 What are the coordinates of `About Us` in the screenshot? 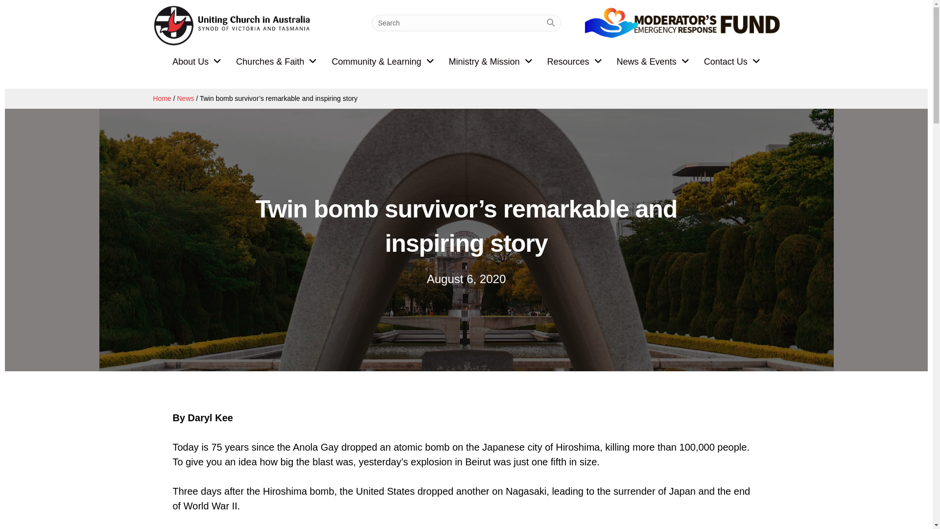 It's located at (197, 62).